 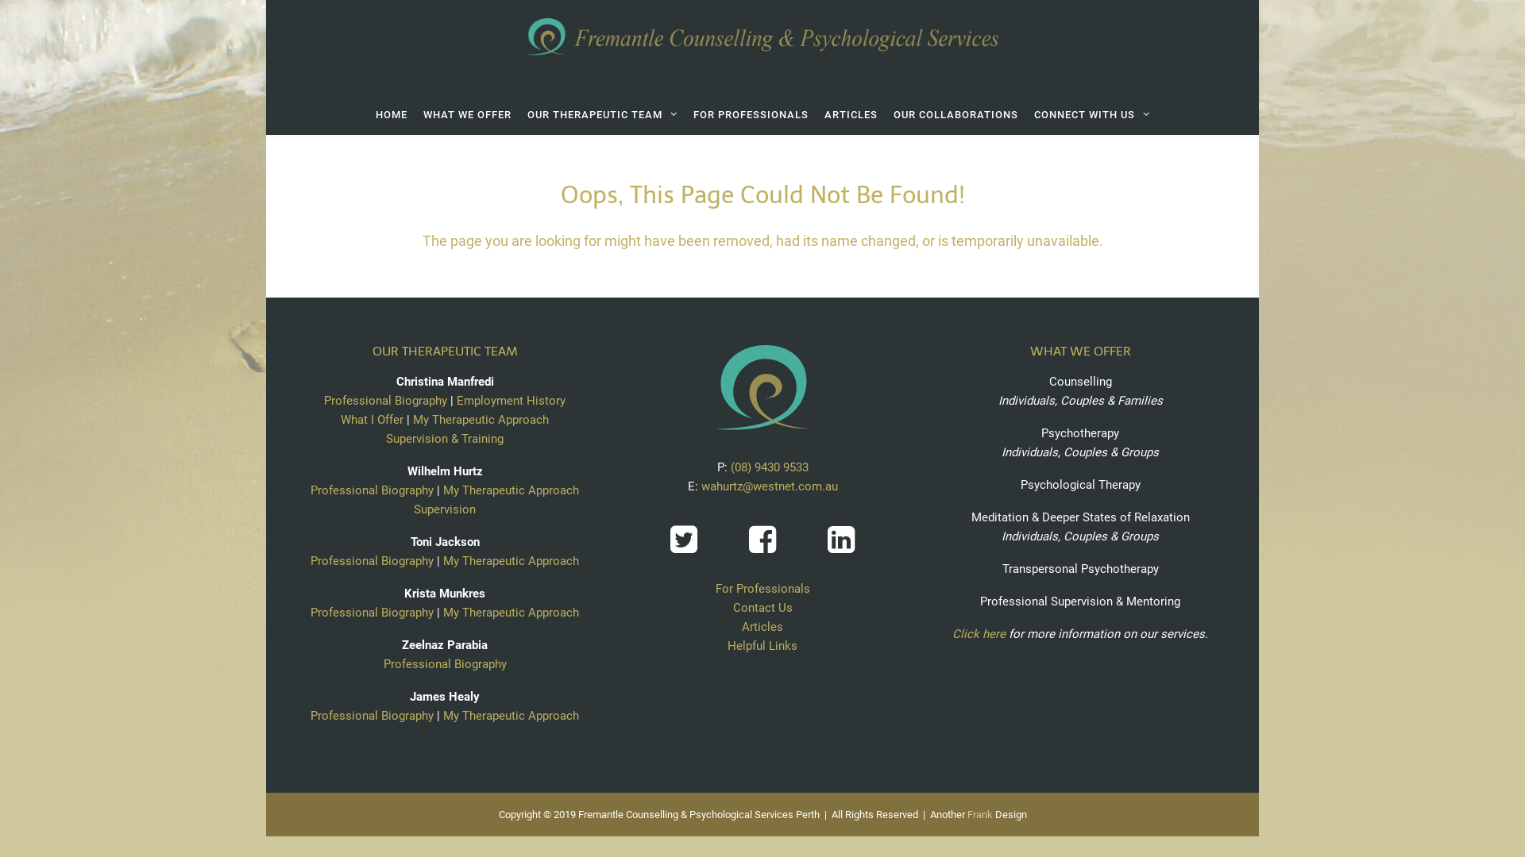 What do you see at coordinates (762, 627) in the screenshot?
I see `Articles` at bounding box center [762, 627].